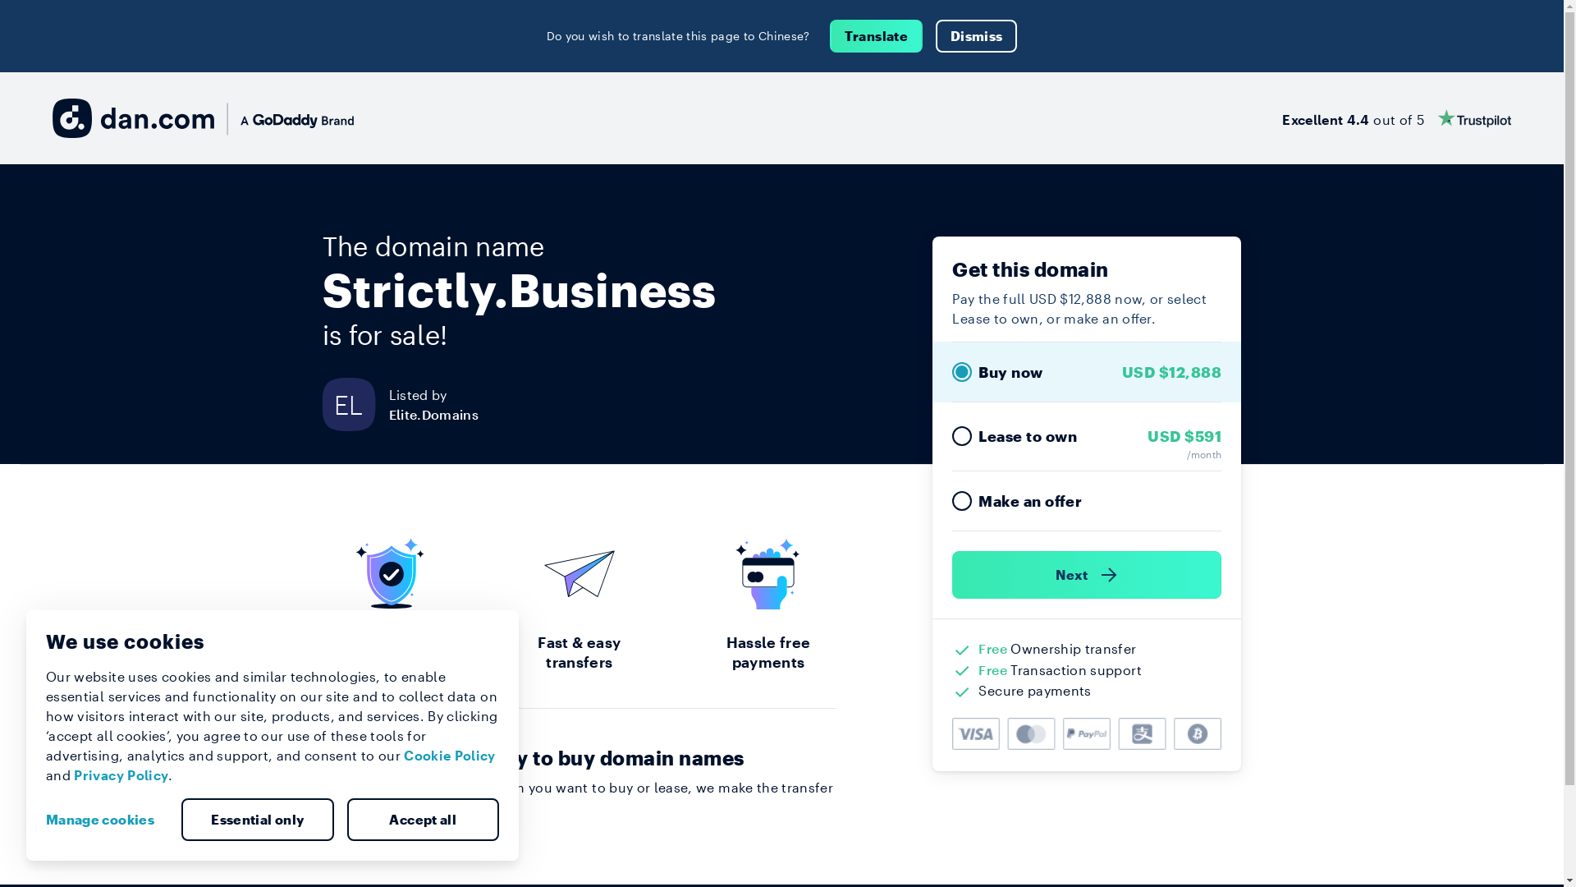 Image resolution: width=1576 pixels, height=887 pixels. Describe the element at coordinates (355, 404) in the screenshot. I see `EL` at that location.